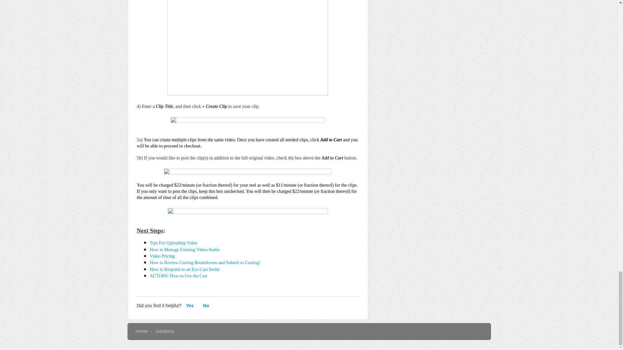 Image resolution: width=623 pixels, height=350 pixels. I want to click on ACTORS: How to Use the Cart, so click(178, 275).